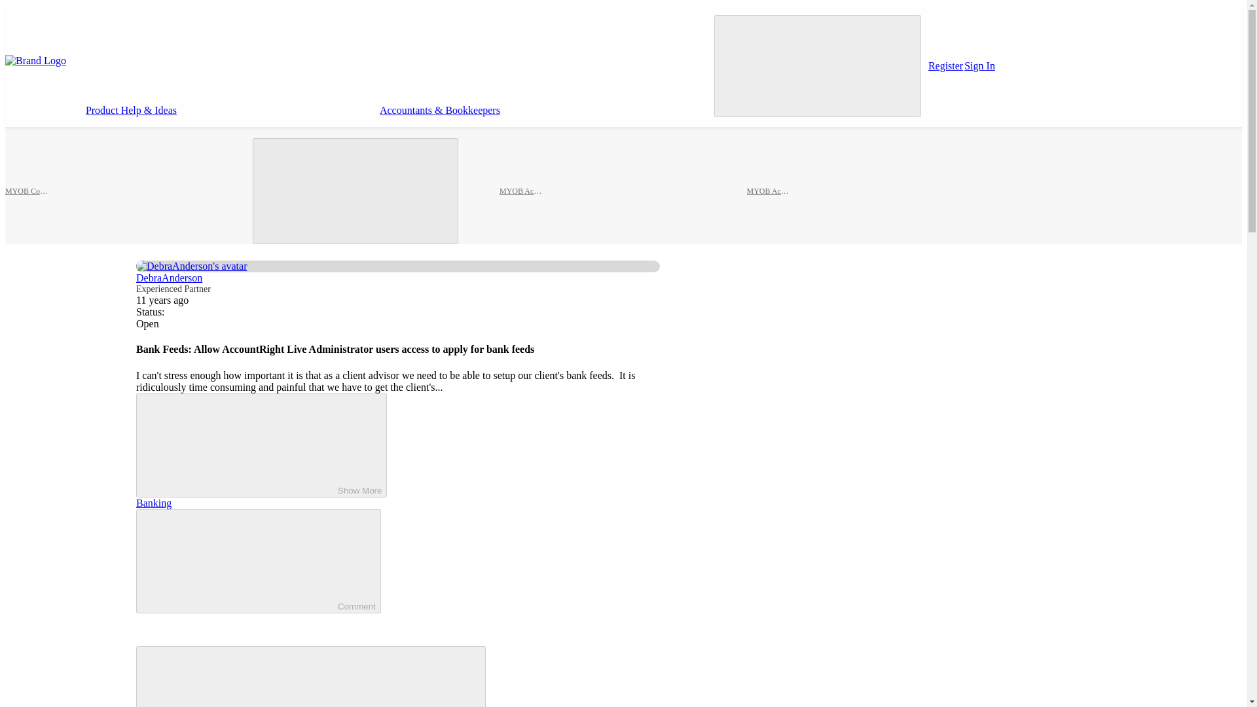 Image resolution: width=1257 pixels, height=707 pixels. Describe the element at coordinates (817, 65) in the screenshot. I see `Search` at that location.